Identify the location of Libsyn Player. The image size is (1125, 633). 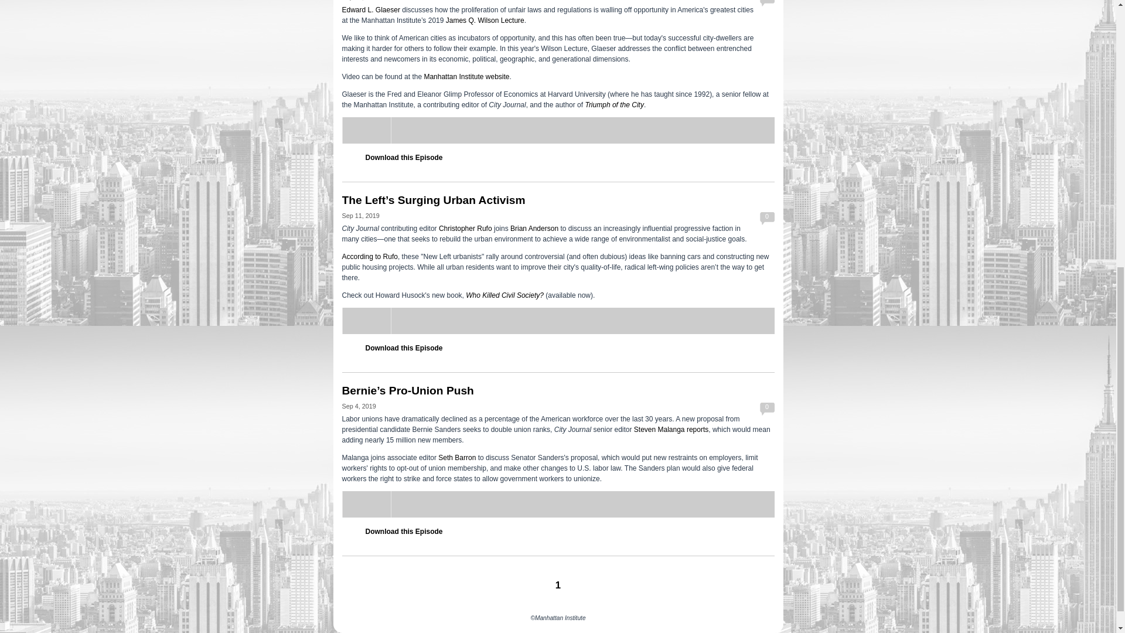
(558, 321).